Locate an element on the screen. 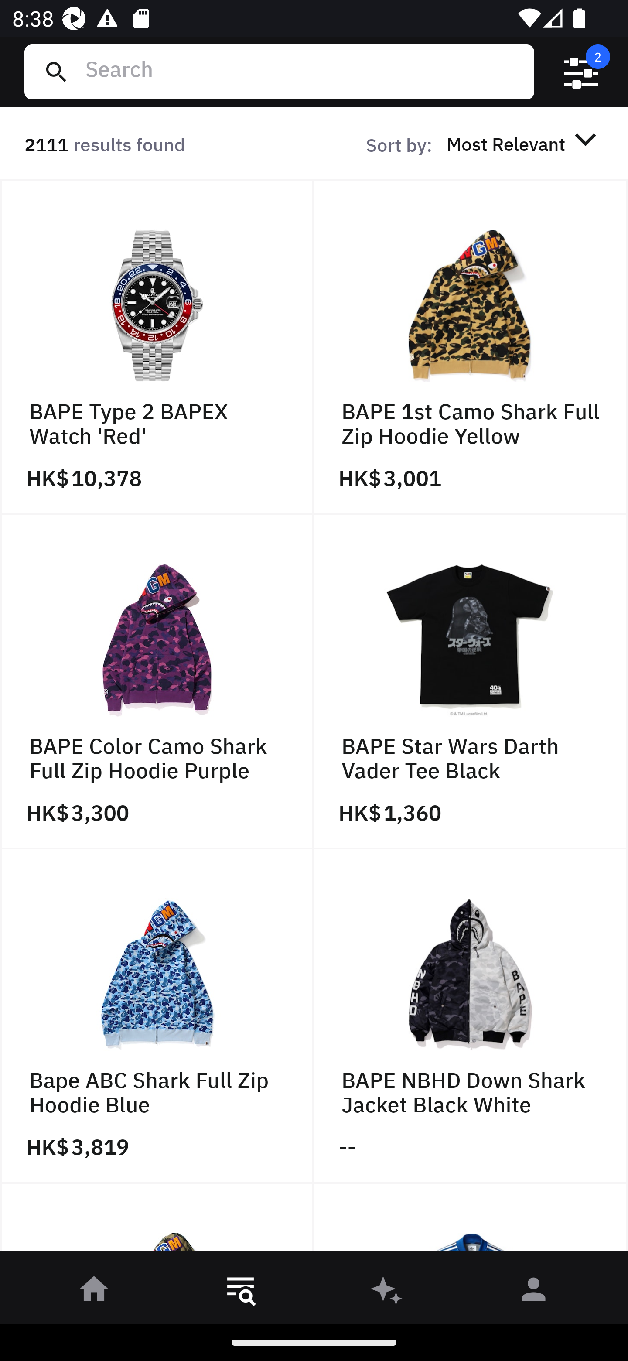  BAPE NBHD Down Shark Jacket Black White -- is located at coordinates (471, 1016).